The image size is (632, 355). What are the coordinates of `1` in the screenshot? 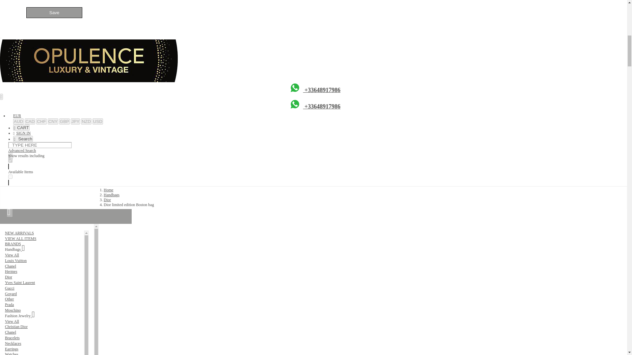 It's located at (10, 177).